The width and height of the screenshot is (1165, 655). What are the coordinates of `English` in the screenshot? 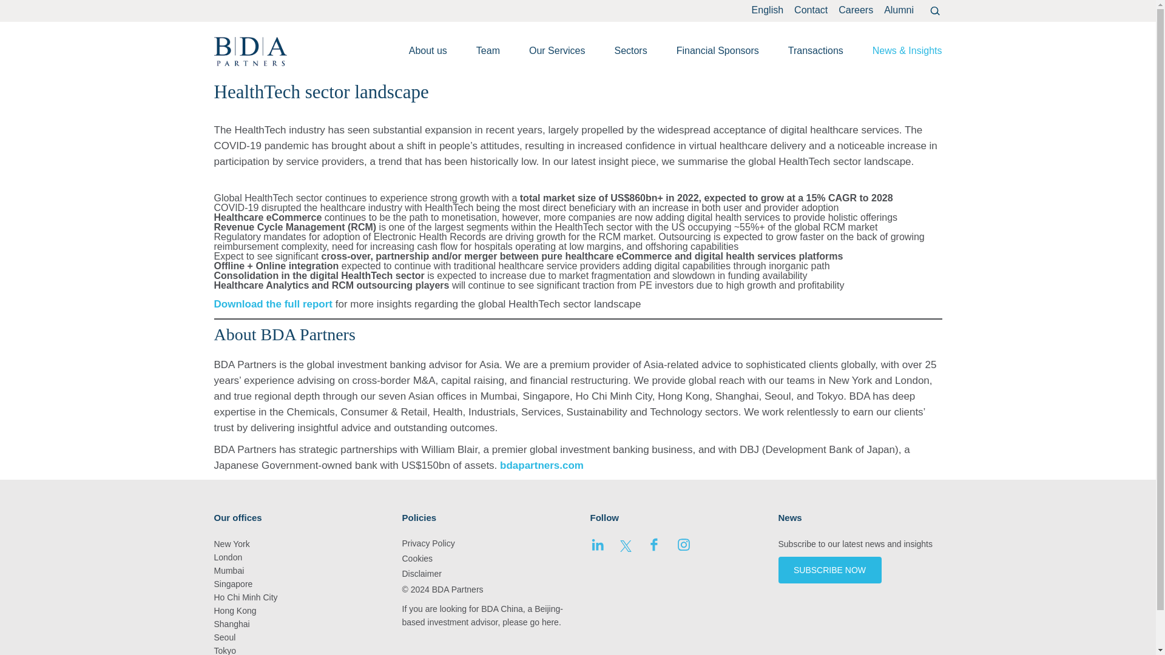 It's located at (767, 10).